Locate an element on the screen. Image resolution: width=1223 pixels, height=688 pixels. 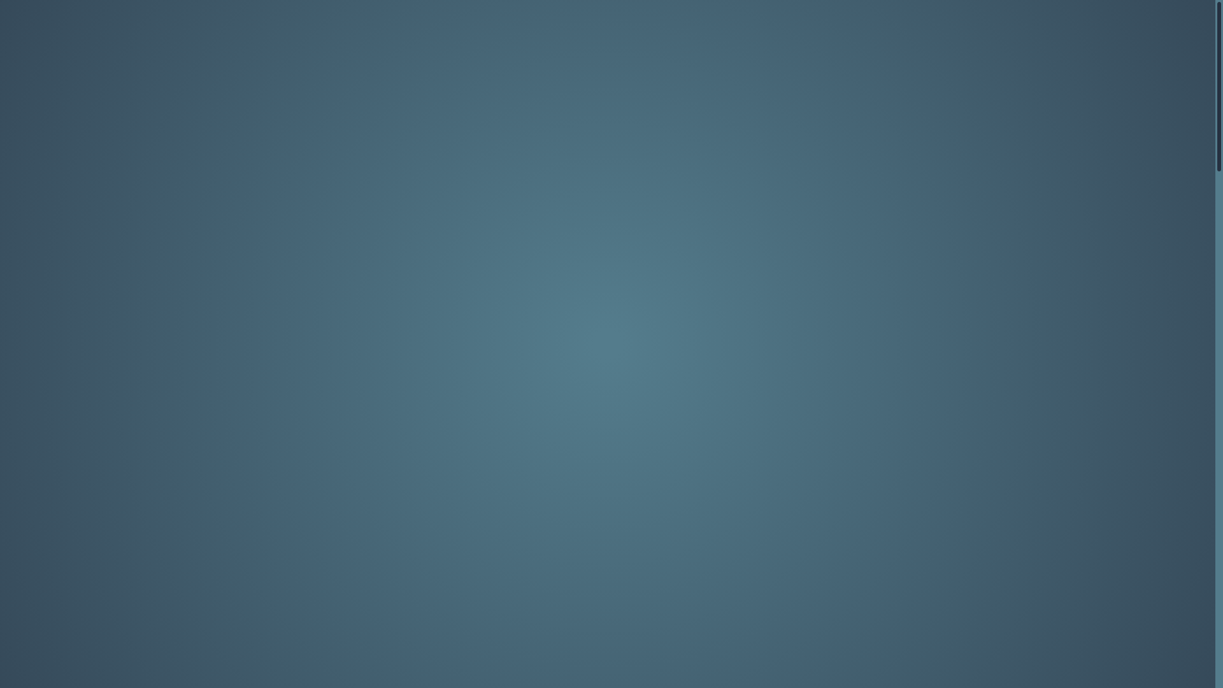
Surgical is located at coordinates (357, 71).